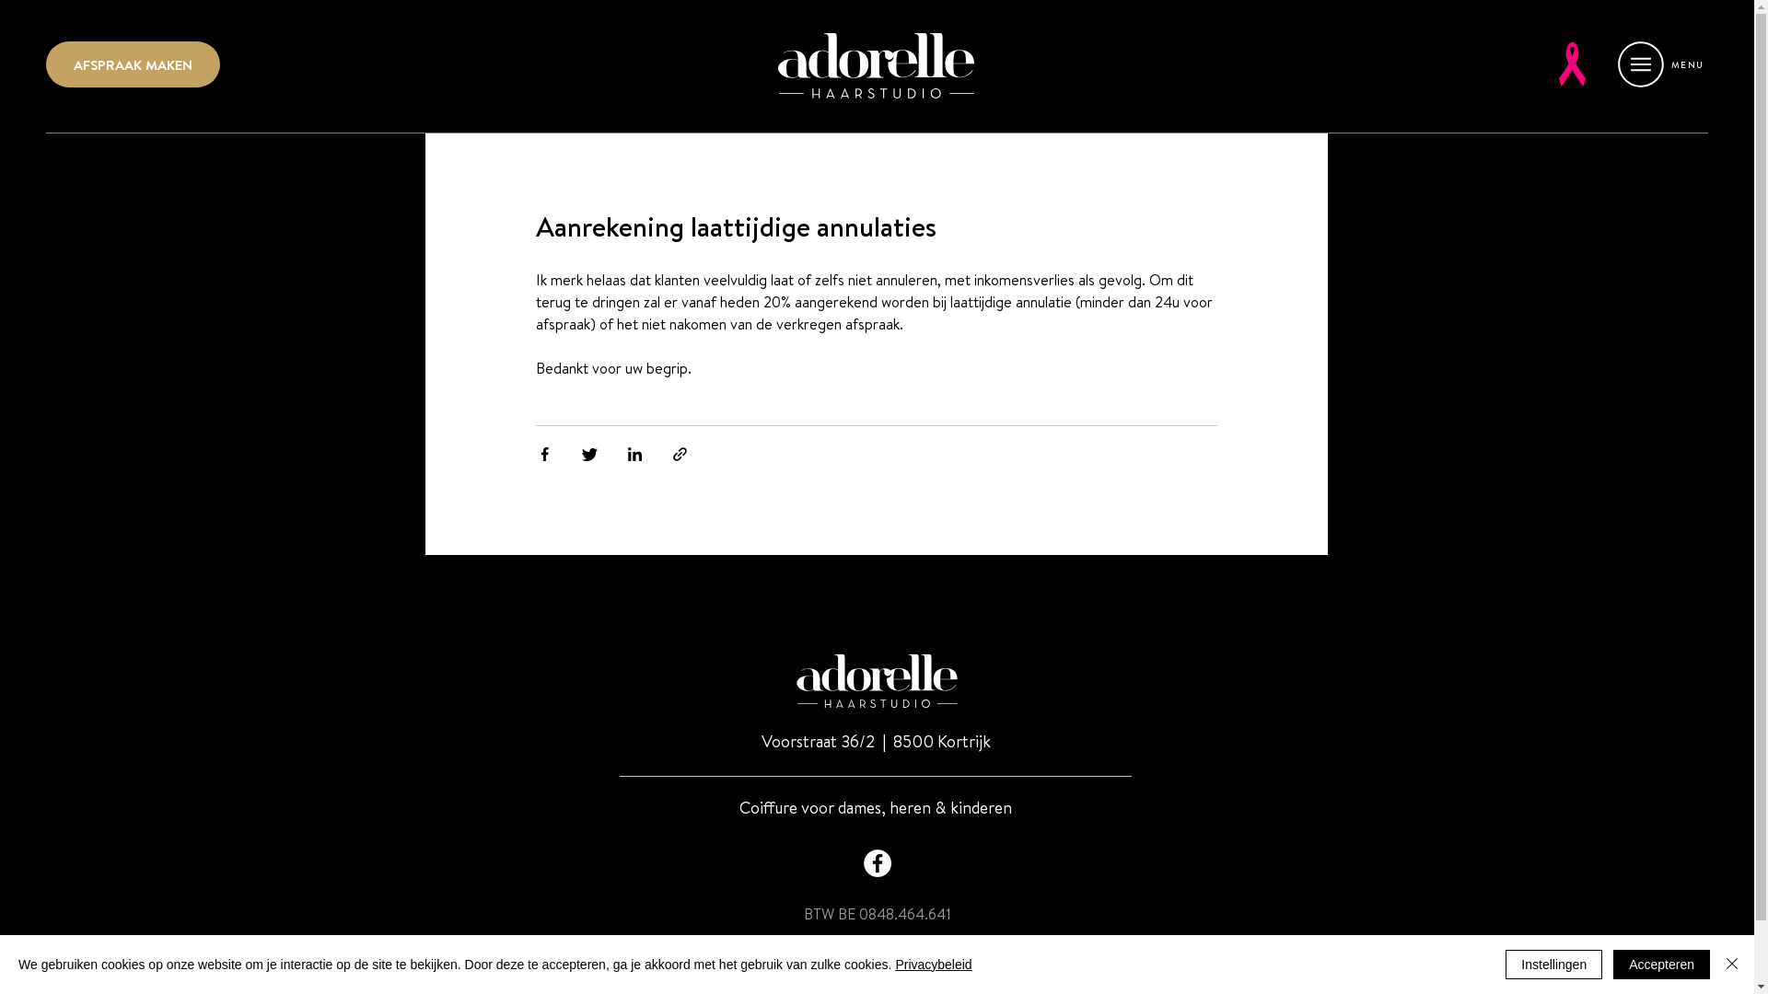  What do you see at coordinates (877, 914) in the screenshot?
I see `BTW BE 0848.464.641` at bounding box center [877, 914].